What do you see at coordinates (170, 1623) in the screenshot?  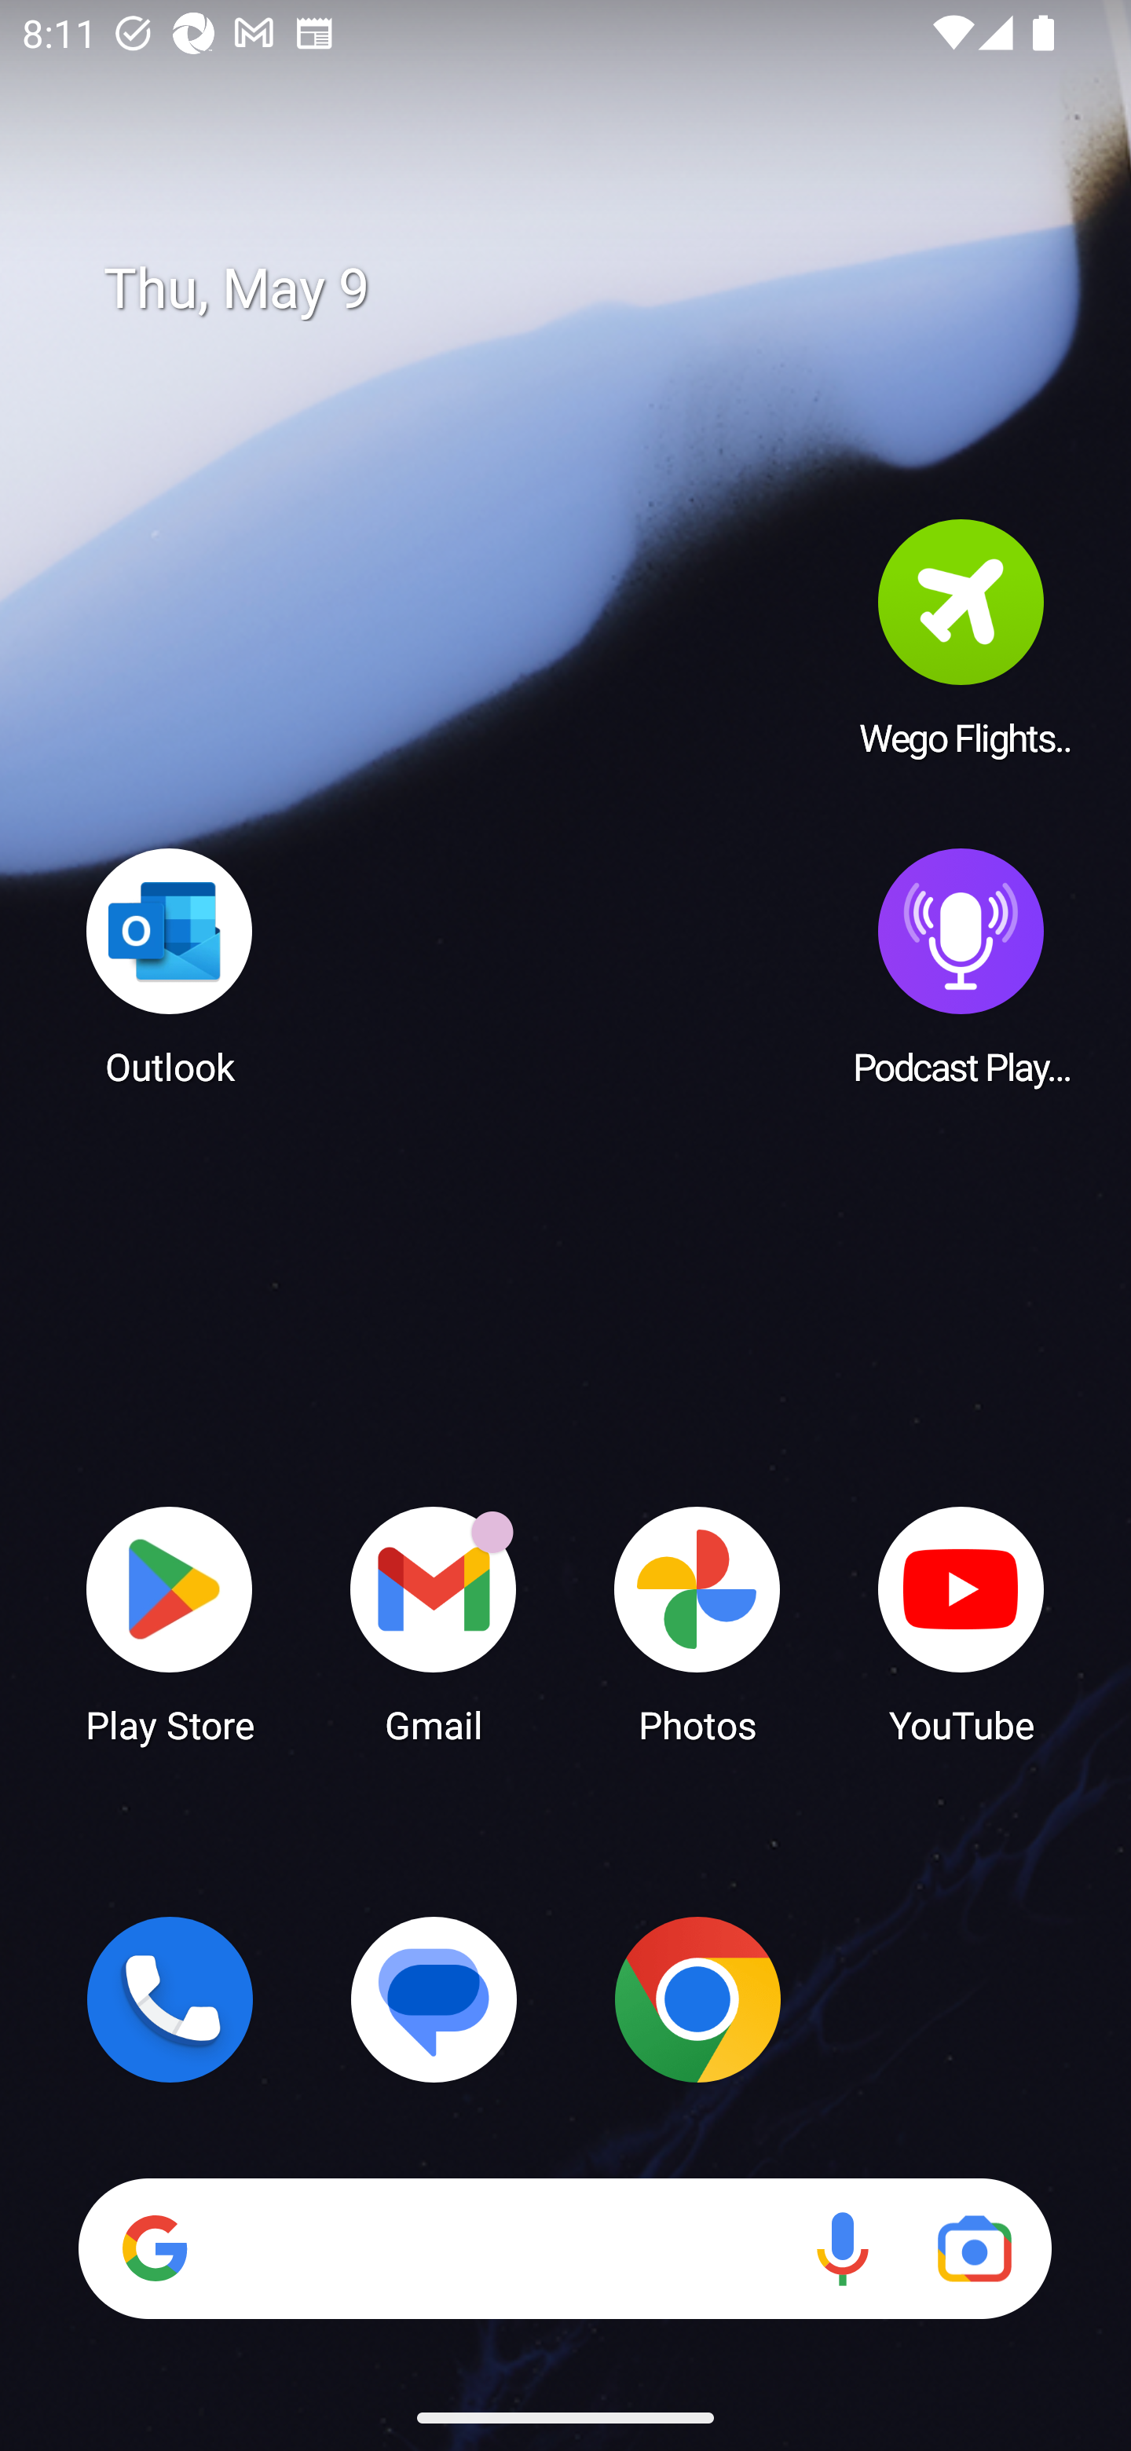 I see `Play Store` at bounding box center [170, 1623].